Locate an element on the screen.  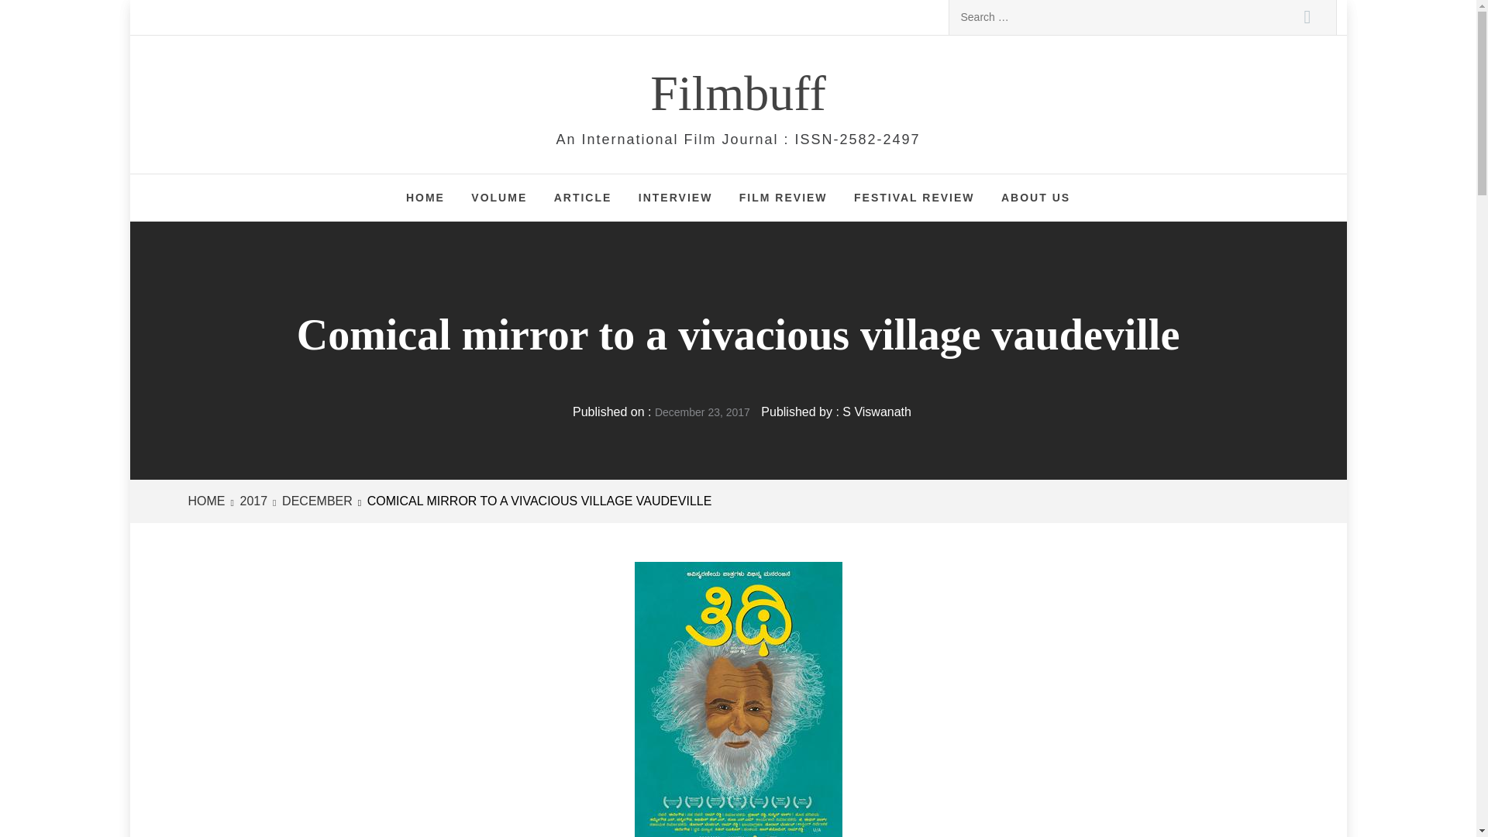
VOLUME is located at coordinates (499, 197).